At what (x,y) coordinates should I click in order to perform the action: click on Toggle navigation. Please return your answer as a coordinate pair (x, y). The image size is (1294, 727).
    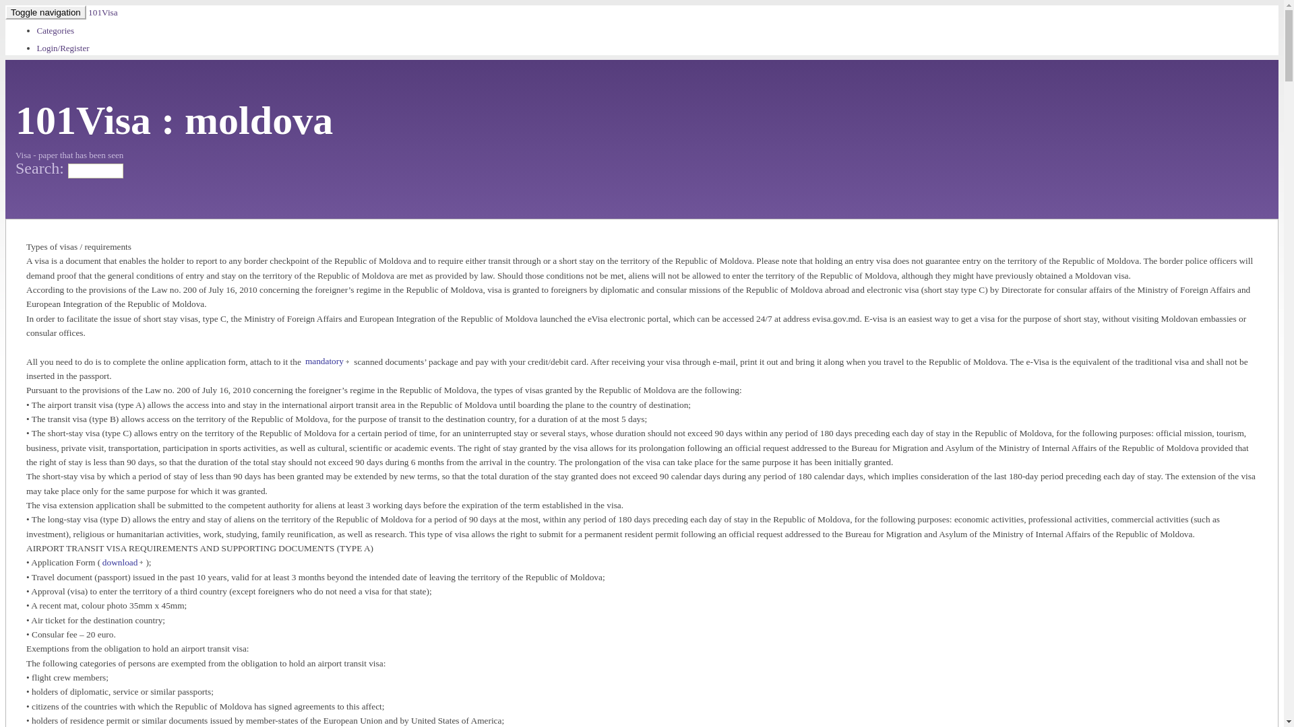
    Looking at the image, I should click on (46, 12).